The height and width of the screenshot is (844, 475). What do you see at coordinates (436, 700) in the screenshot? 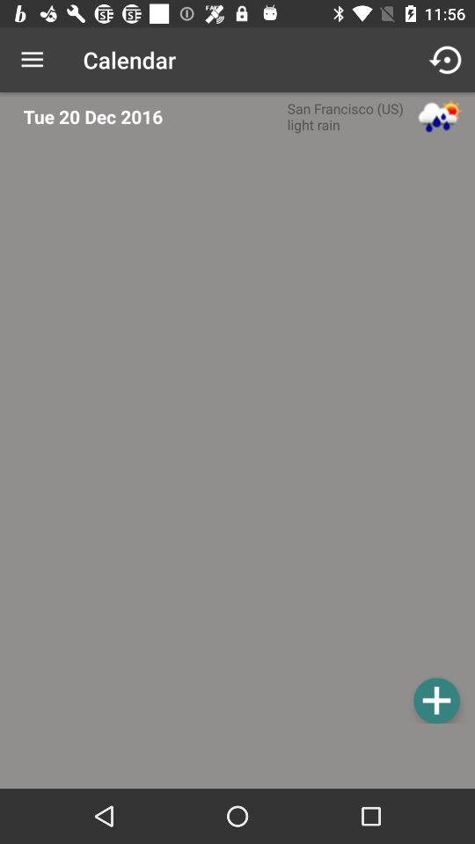
I see `add the event` at bounding box center [436, 700].